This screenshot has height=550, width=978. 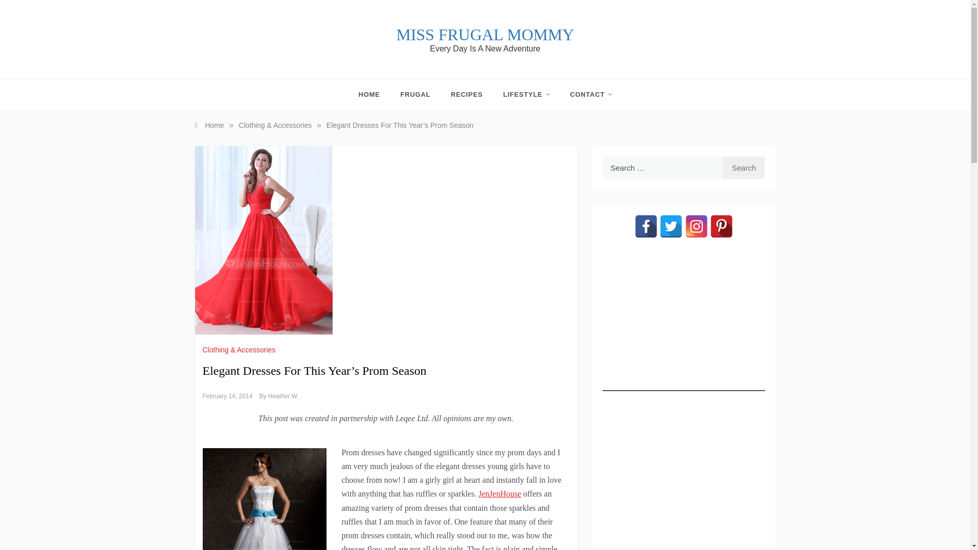 What do you see at coordinates (227, 396) in the screenshot?
I see `February 14, 2014` at bounding box center [227, 396].